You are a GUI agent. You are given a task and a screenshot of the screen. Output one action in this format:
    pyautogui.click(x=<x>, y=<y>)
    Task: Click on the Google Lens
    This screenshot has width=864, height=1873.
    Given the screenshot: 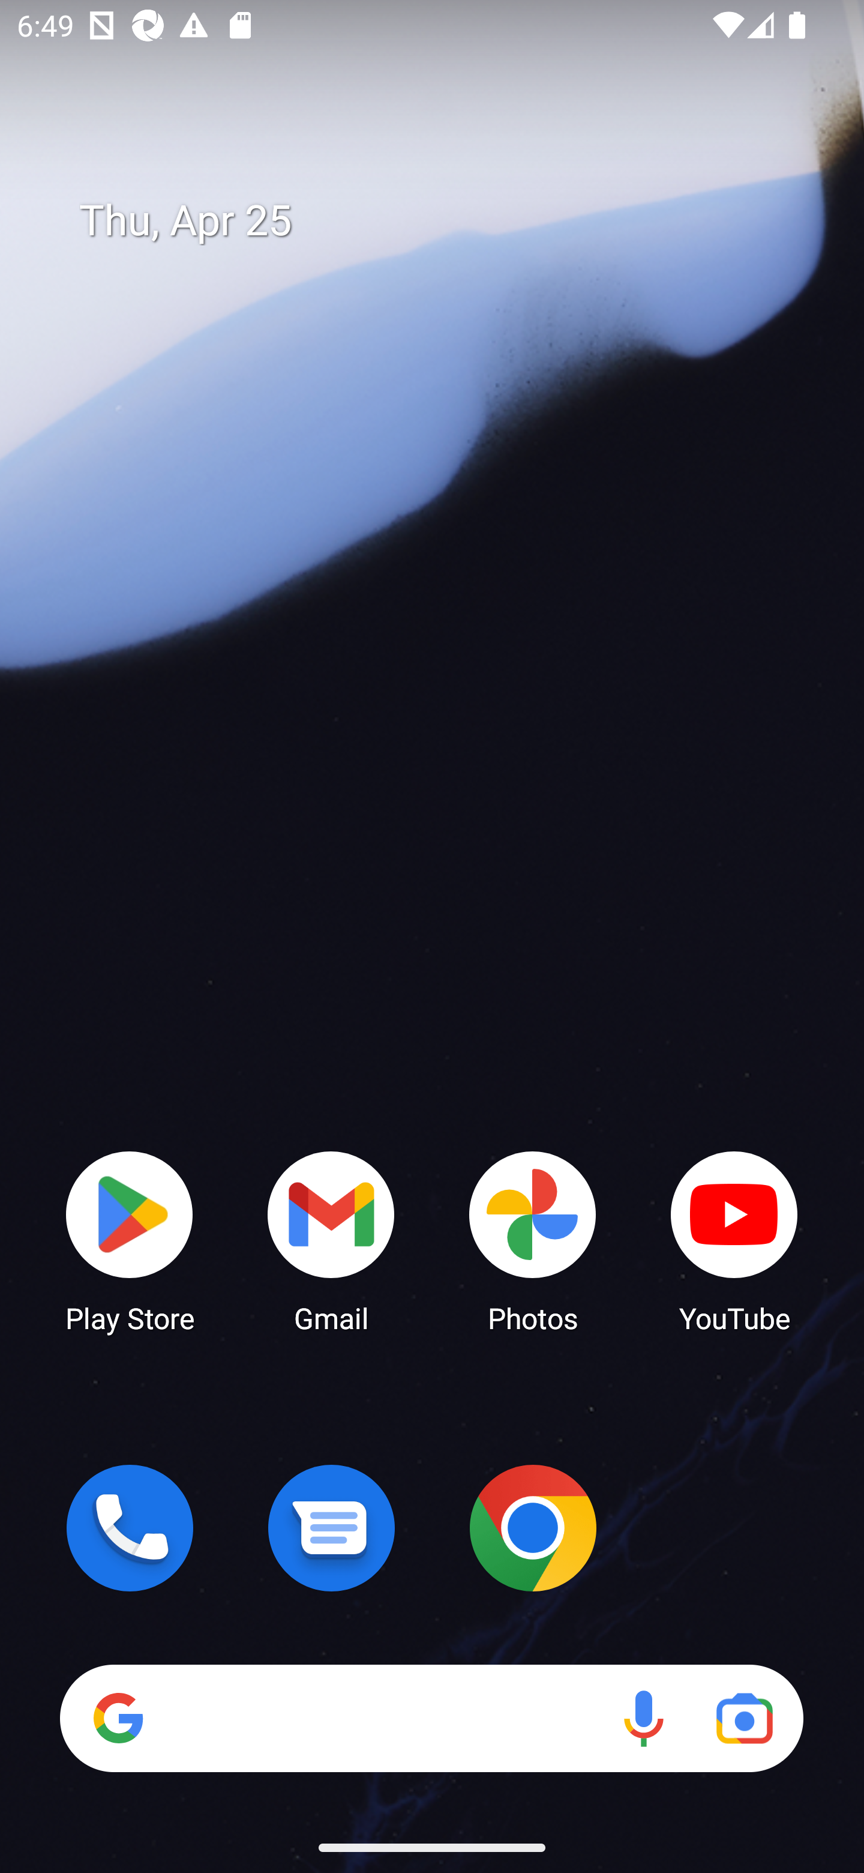 What is the action you would take?
    pyautogui.click(x=744, y=1718)
    